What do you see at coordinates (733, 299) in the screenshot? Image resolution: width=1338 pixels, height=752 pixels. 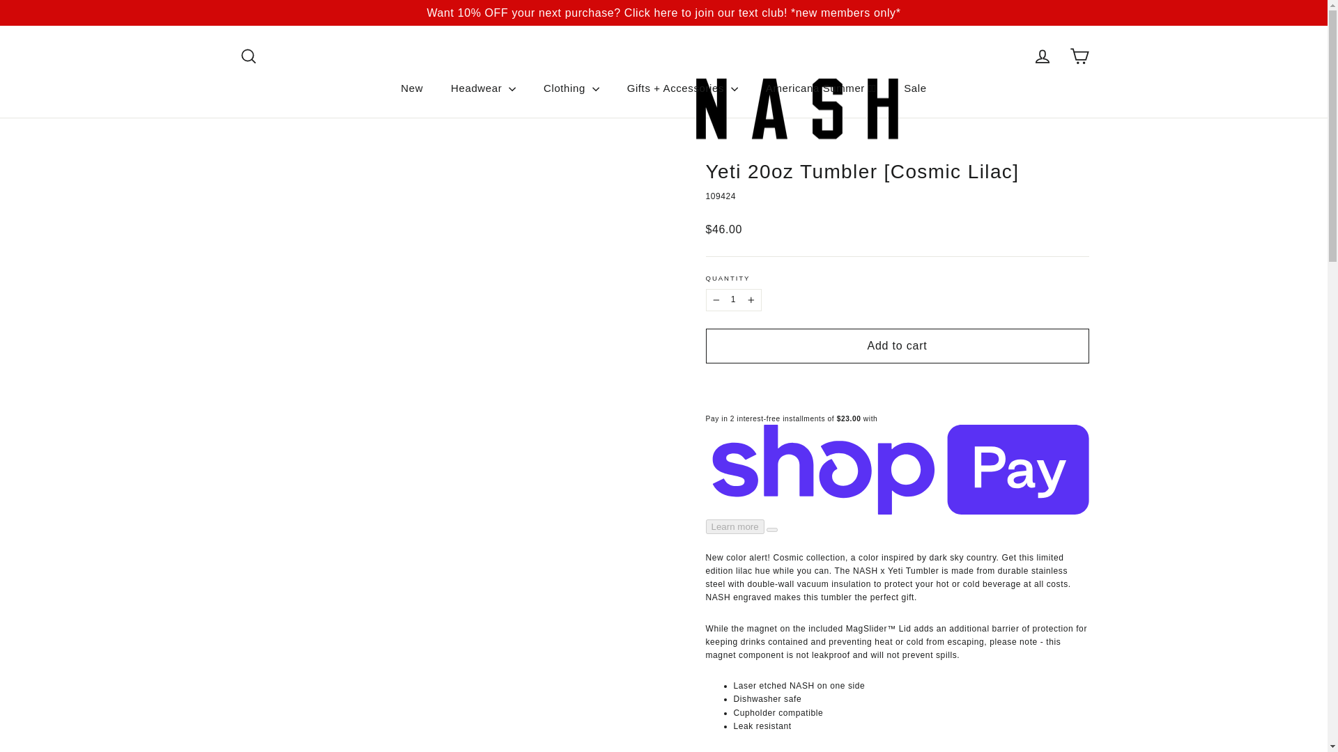 I see `1` at bounding box center [733, 299].